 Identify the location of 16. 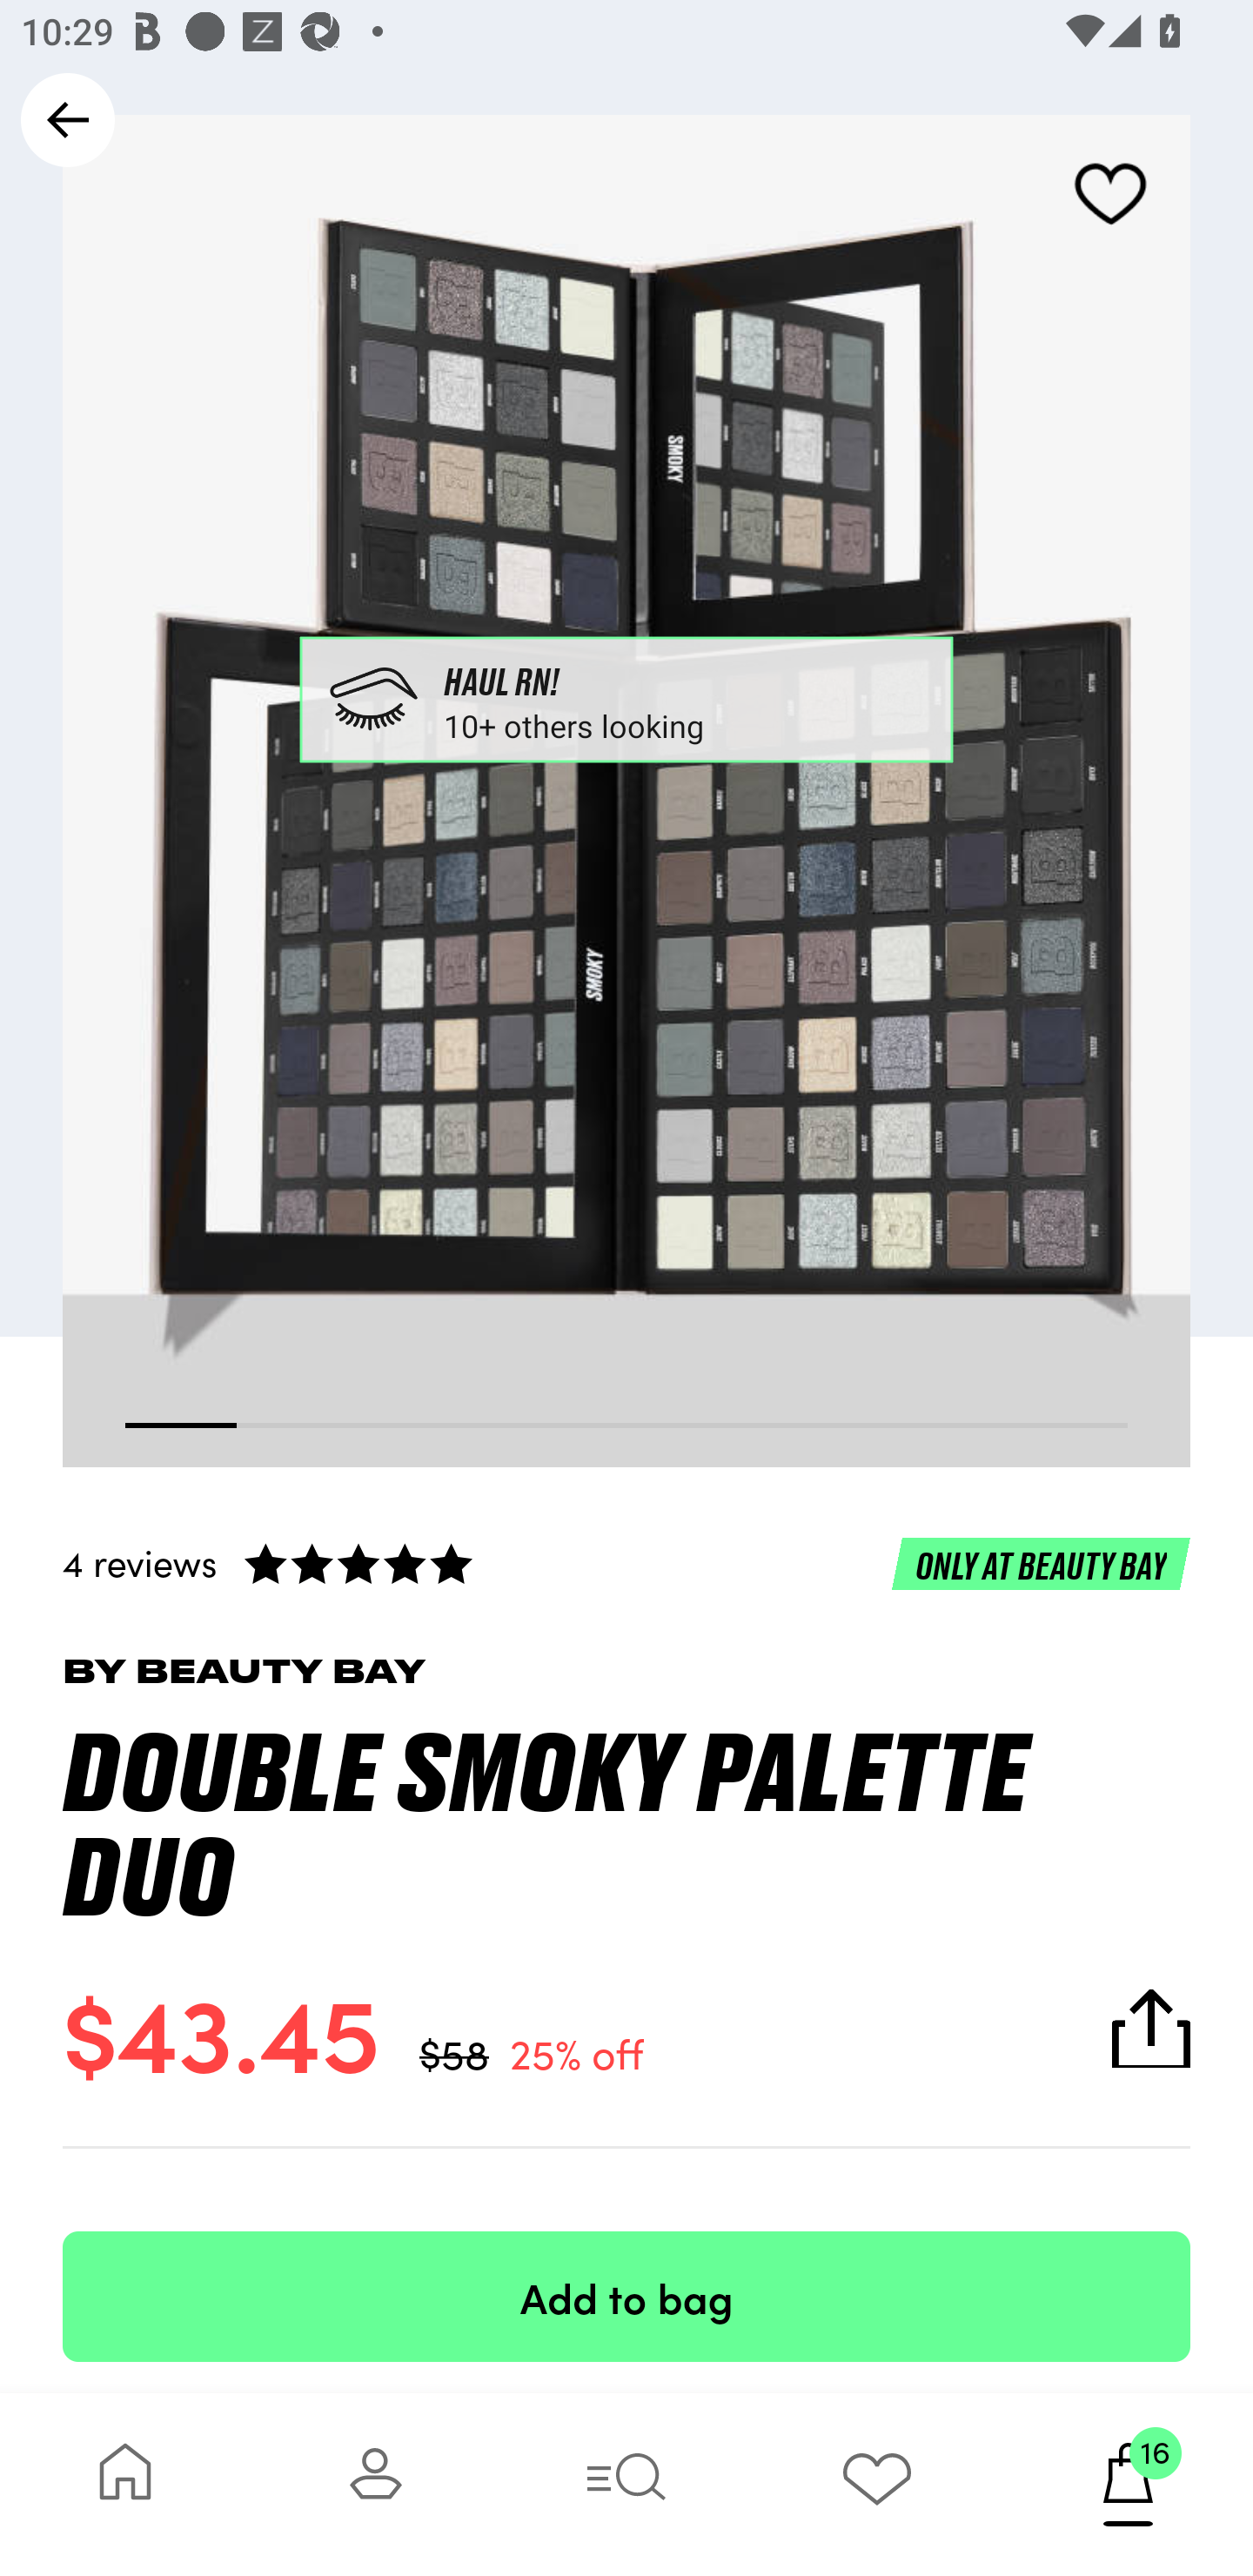
(1128, 2484).